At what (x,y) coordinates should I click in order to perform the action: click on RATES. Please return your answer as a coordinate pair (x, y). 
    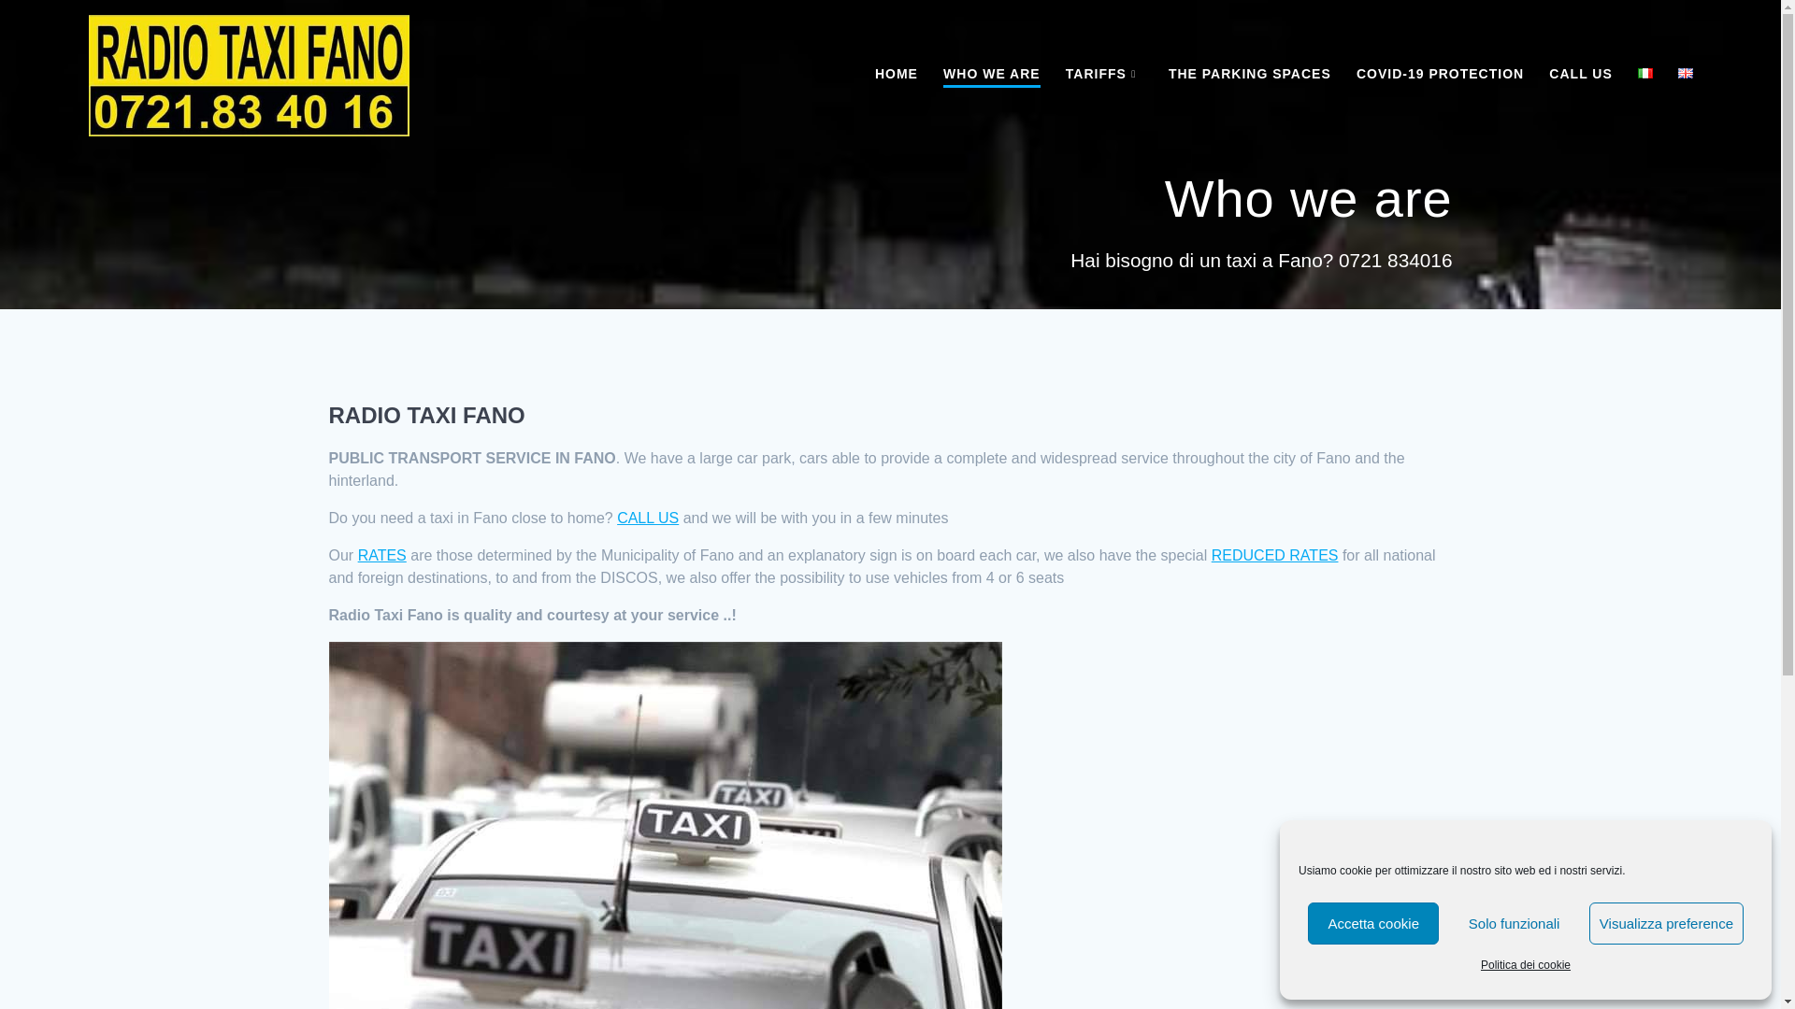
    Looking at the image, I should click on (381, 555).